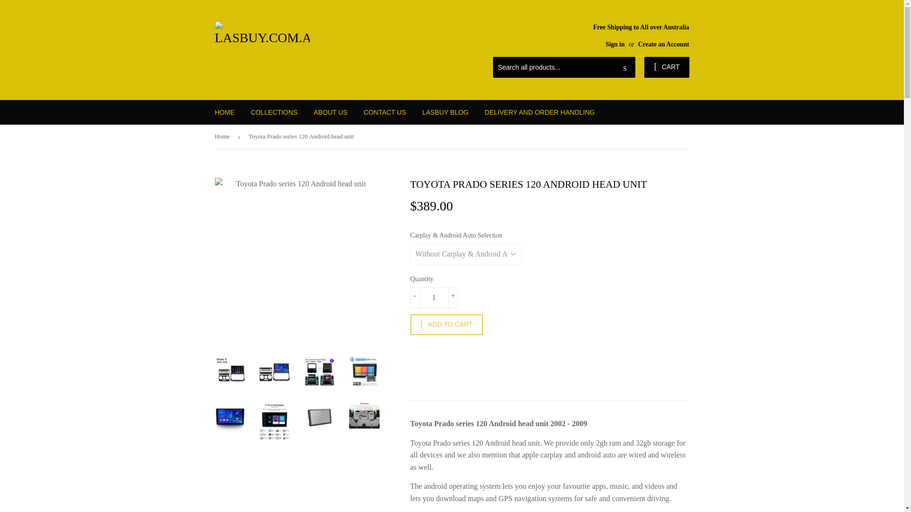 Image resolution: width=911 pixels, height=512 pixels. Describe the element at coordinates (540, 112) in the screenshot. I see `DELIVERY AND ORDER HANDLING` at that location.